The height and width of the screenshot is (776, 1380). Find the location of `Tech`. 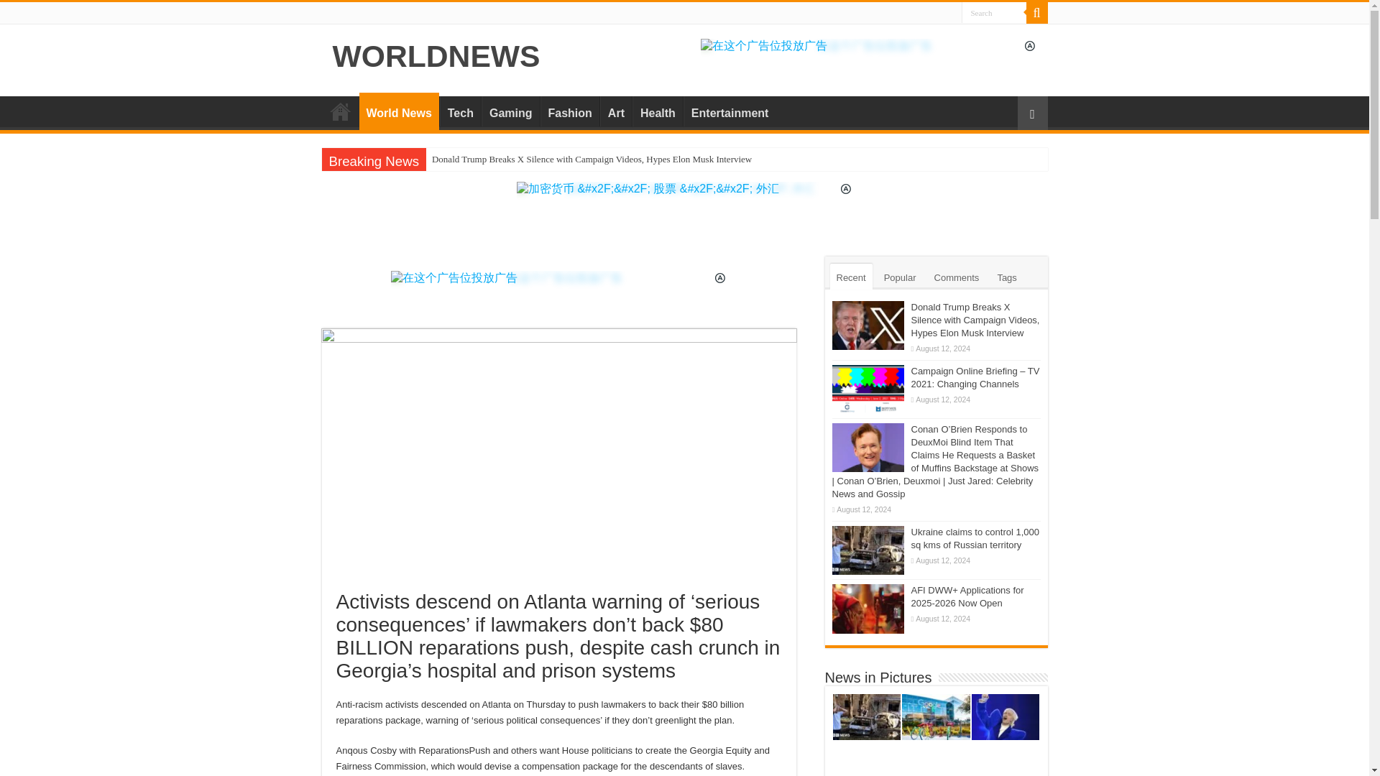

Tech is located at coordinates (460, 111).